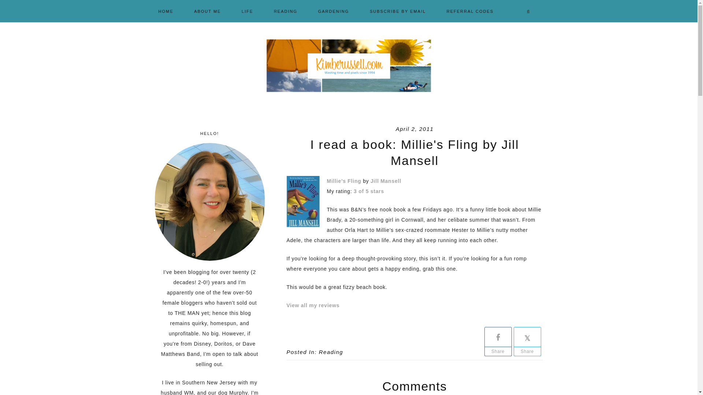 This screenshot has width=703, height=395. Describe the element at coordinates (398, 11) in the screenshot. I see `SUBSCRIBE BY EMAIL` at that location.